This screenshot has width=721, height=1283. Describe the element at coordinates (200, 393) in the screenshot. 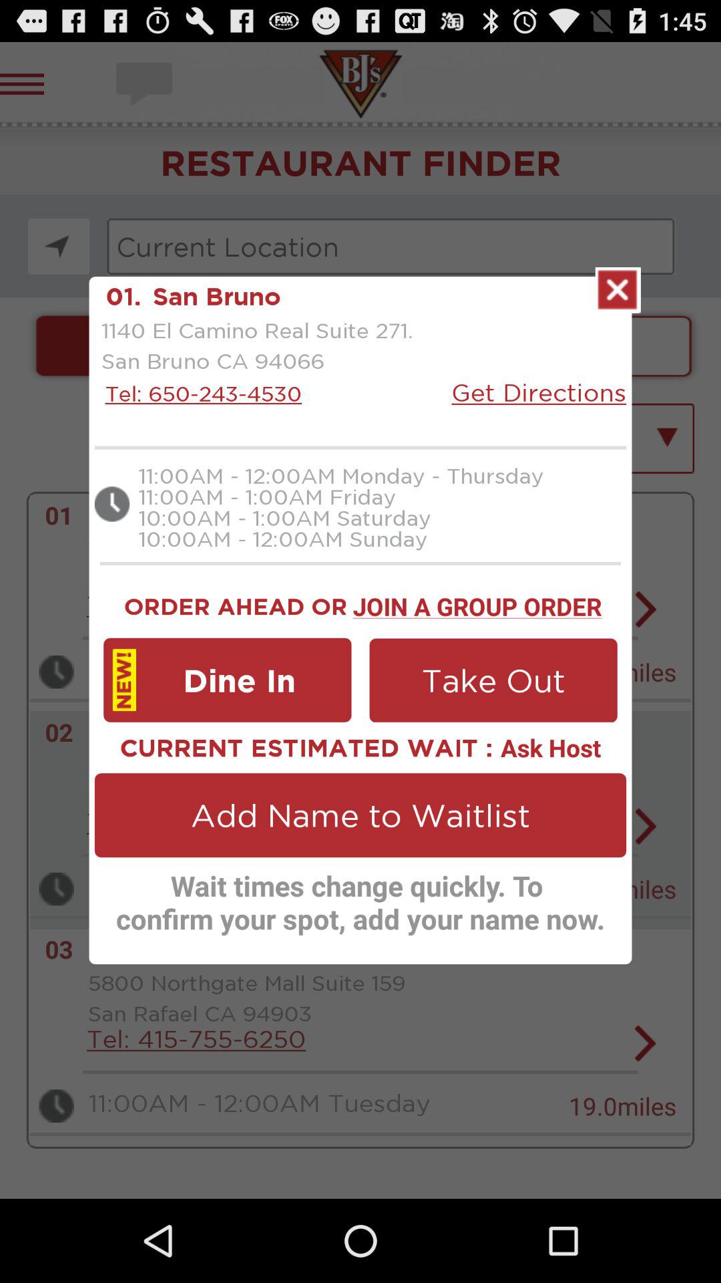

I see `swipe until the tel 650 243 icon` at that location.